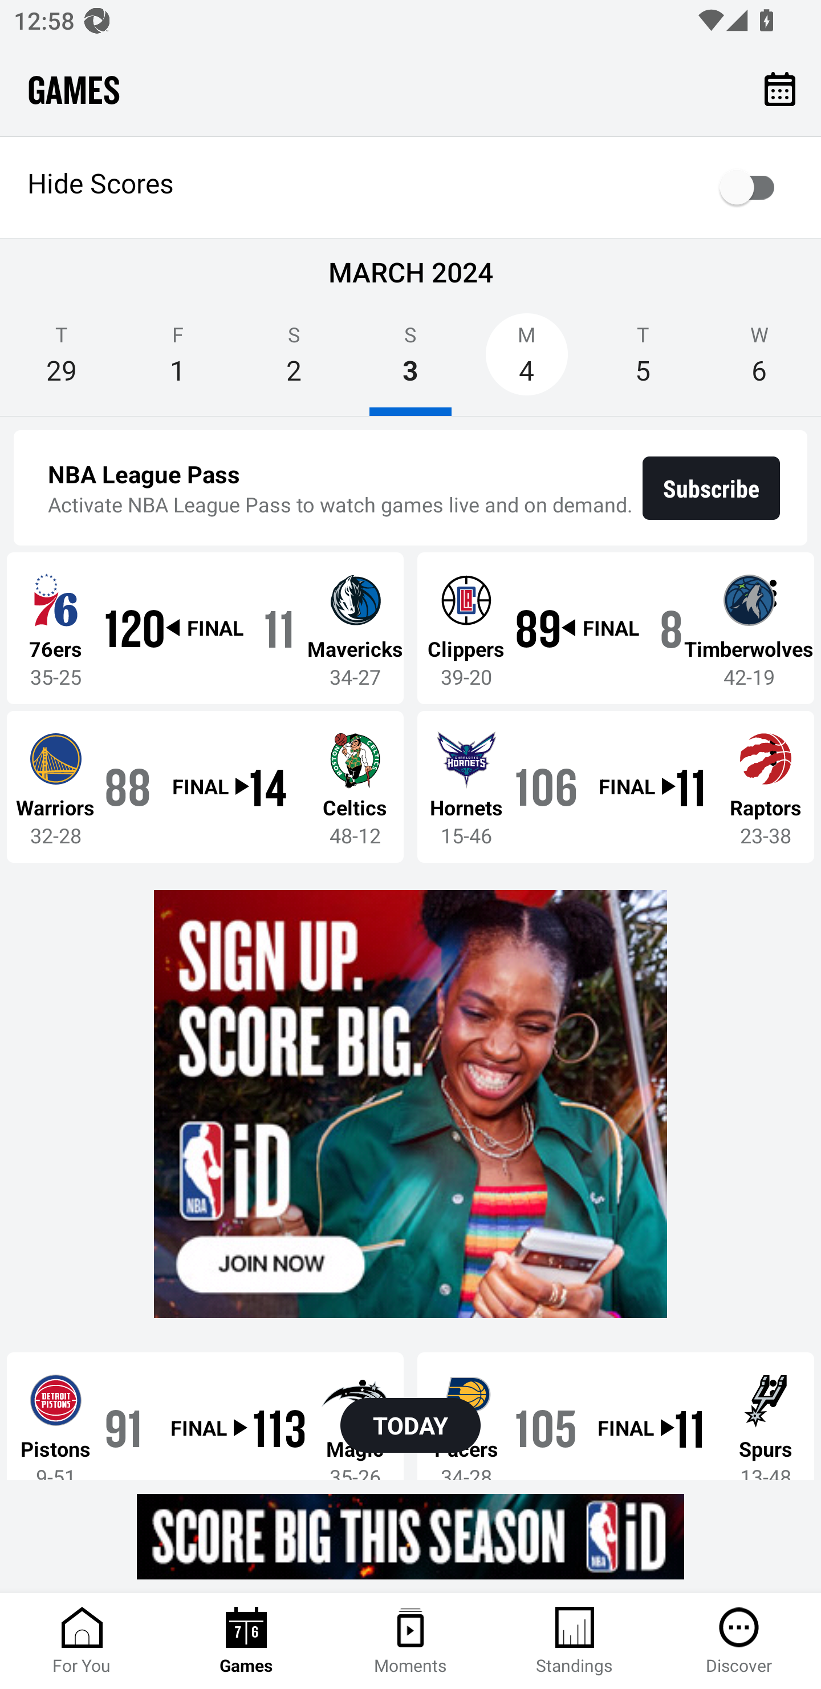  What do you see at coordinates (410, 1641) in the screenshot?
I see `Moments` at bounding box center [410, 1641].